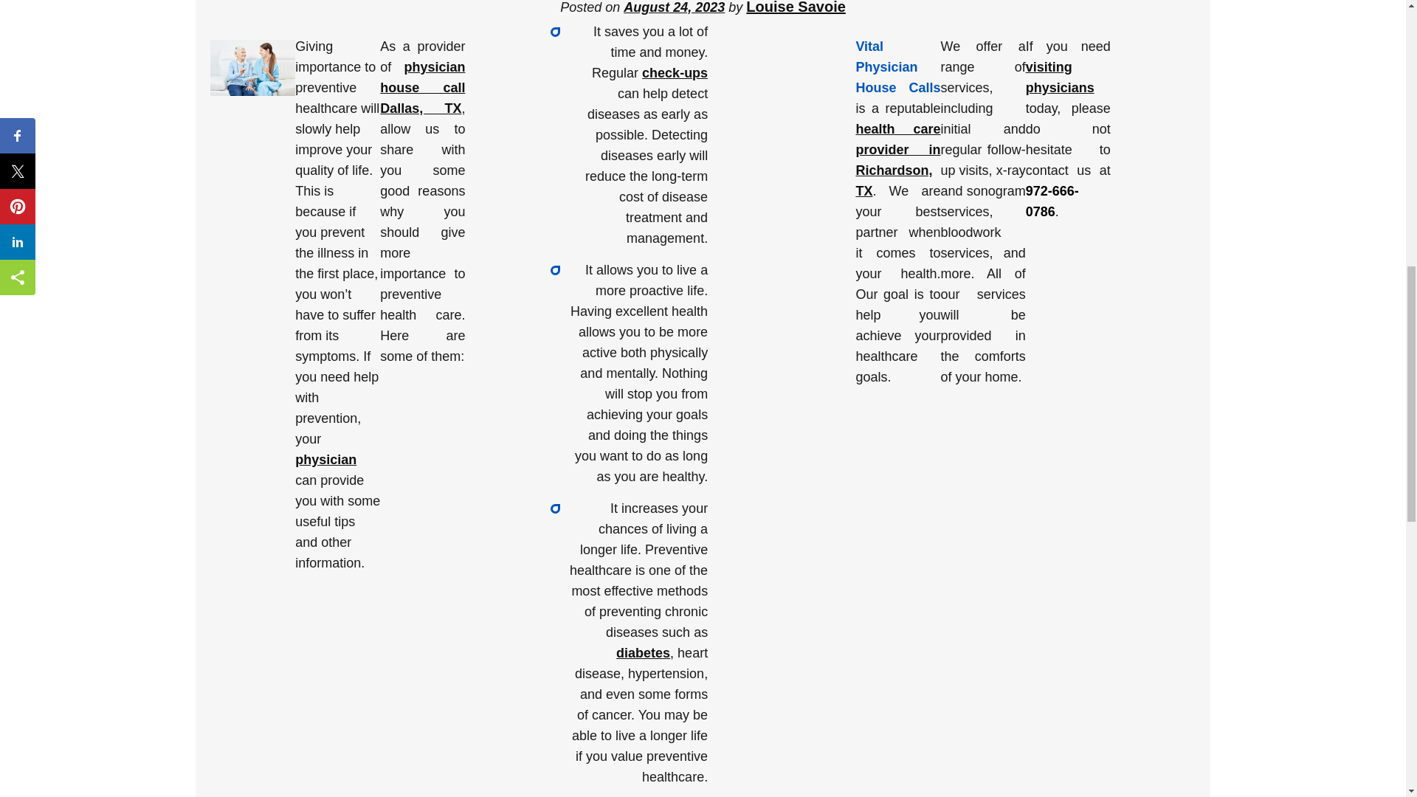 The height and width of the screenshot is (797, 1417). I want to click on health care provider in Richardson, TX, so click(897, 159).